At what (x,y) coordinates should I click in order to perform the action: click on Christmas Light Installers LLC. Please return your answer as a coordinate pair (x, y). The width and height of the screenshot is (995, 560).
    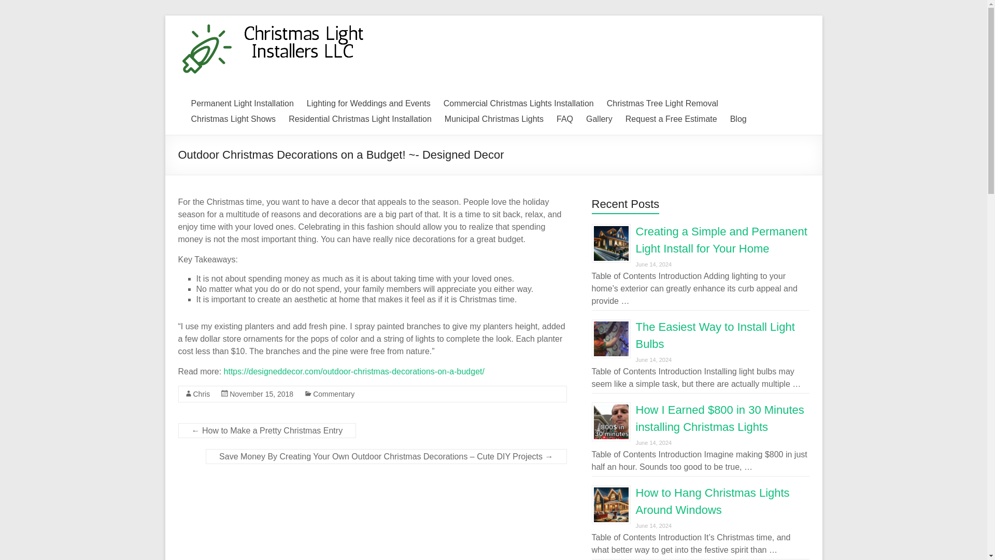
    Looking at the image, I should click on (323, 66).